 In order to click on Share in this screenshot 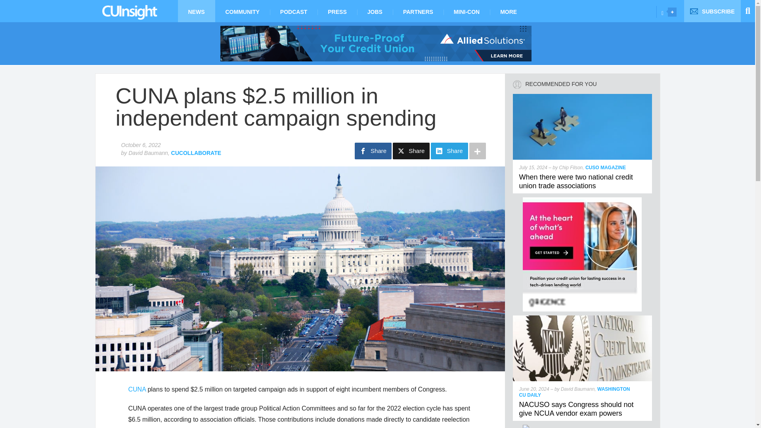, I will do `click(449, 151)`.